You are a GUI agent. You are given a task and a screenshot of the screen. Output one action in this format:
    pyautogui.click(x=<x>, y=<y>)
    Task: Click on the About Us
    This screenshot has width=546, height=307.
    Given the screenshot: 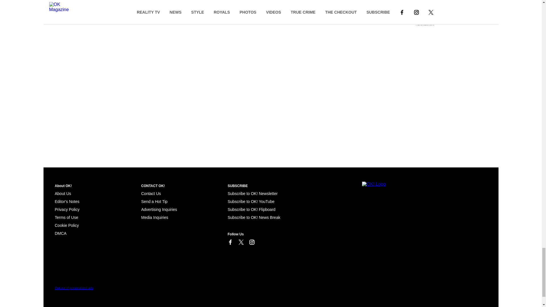 What is the action you would take?
    pyautogui.click(x=63, y=193)
    